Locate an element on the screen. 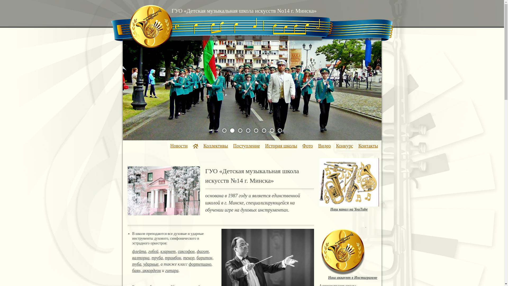 This screenshot has height=286, width=508.   is located at coordinates (343, 239).